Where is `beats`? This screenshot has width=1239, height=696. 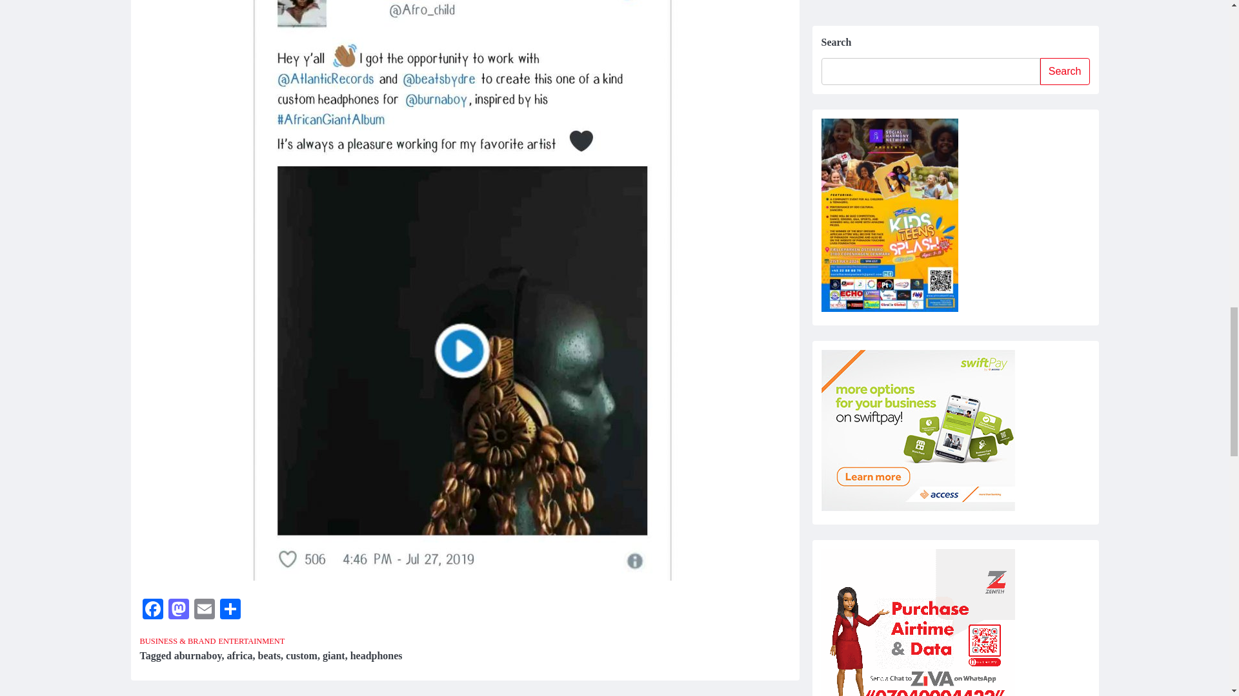 beats is located at coordinates (269, 655).